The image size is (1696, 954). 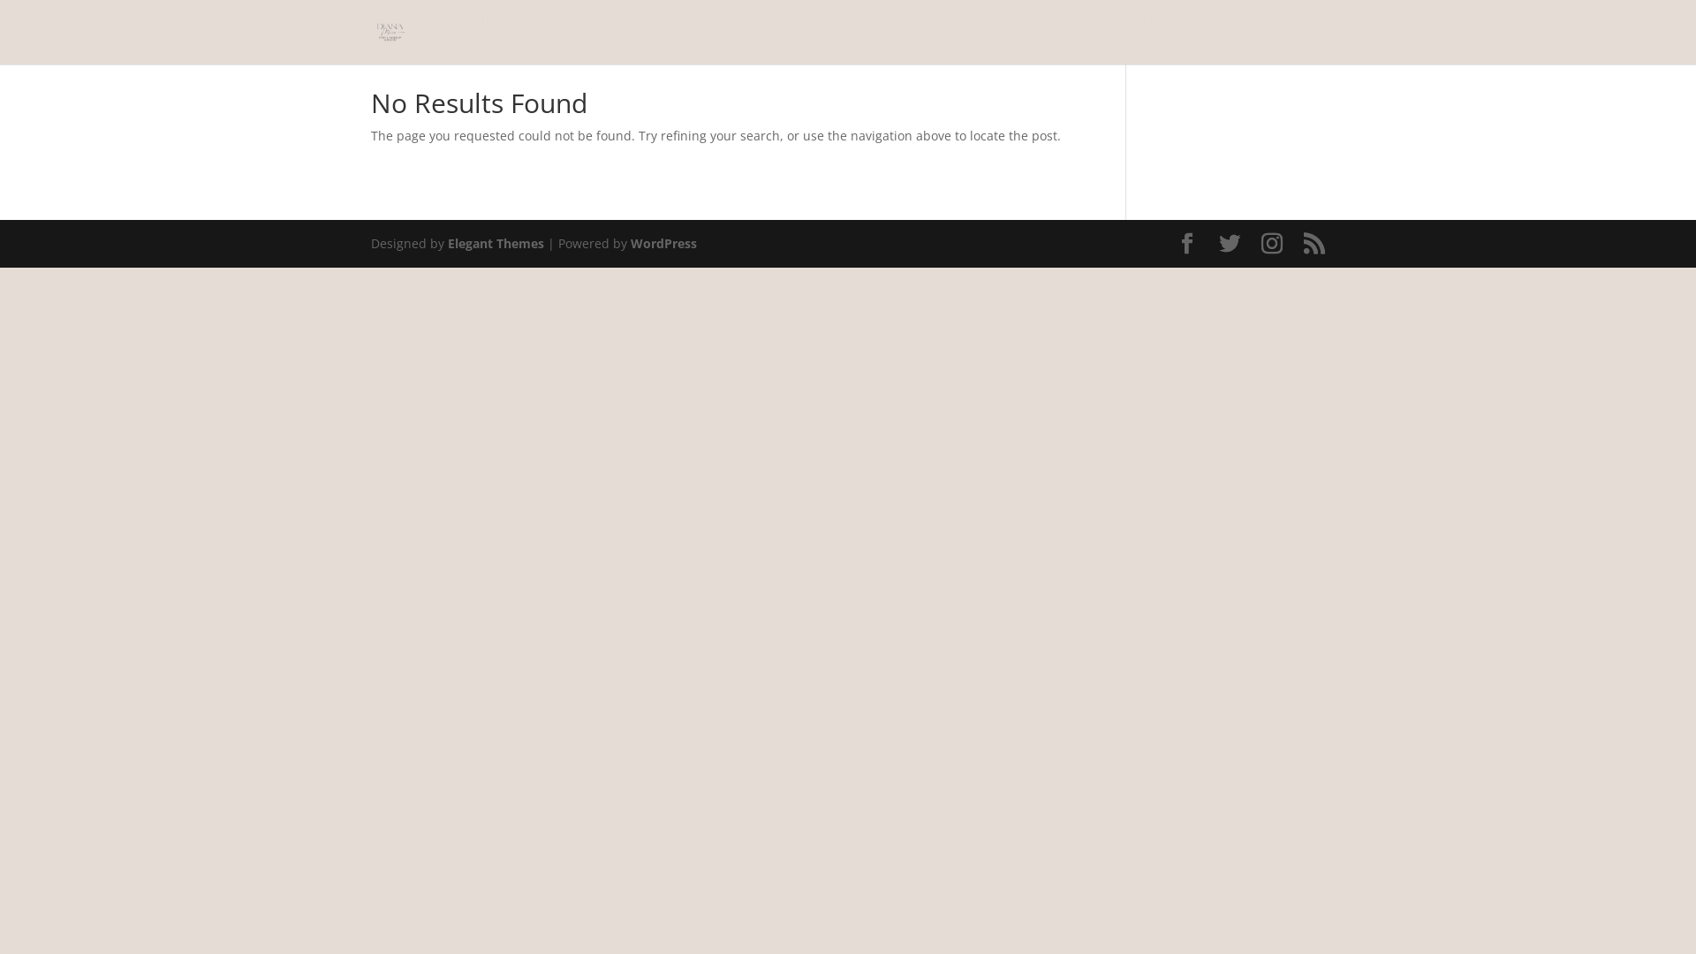 I want to click on Formal and other make-up, so click(x=1030, y=26).